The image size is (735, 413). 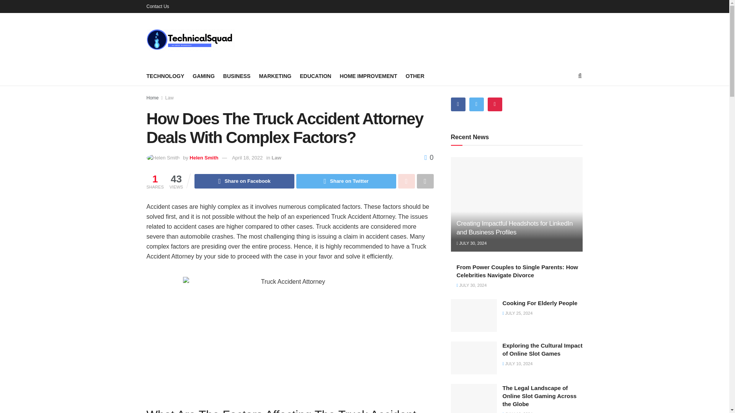 What do you see at coordinates (315, 76) in the screenshot?
I see `EDUCATION` at bounding box center [315, 76].